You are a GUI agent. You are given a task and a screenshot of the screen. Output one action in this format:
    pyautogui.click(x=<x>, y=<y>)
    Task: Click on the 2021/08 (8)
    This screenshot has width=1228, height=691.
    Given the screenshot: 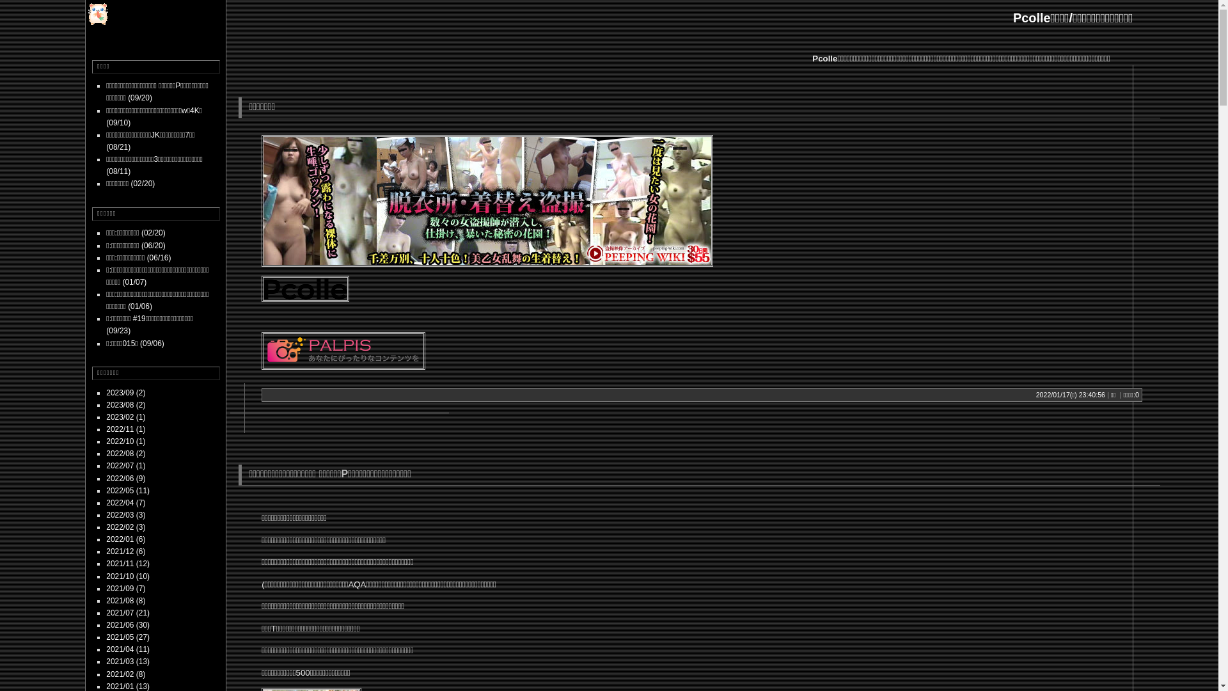 What is the action you would take?
    pyautogui.click(x=125, y=601)
    